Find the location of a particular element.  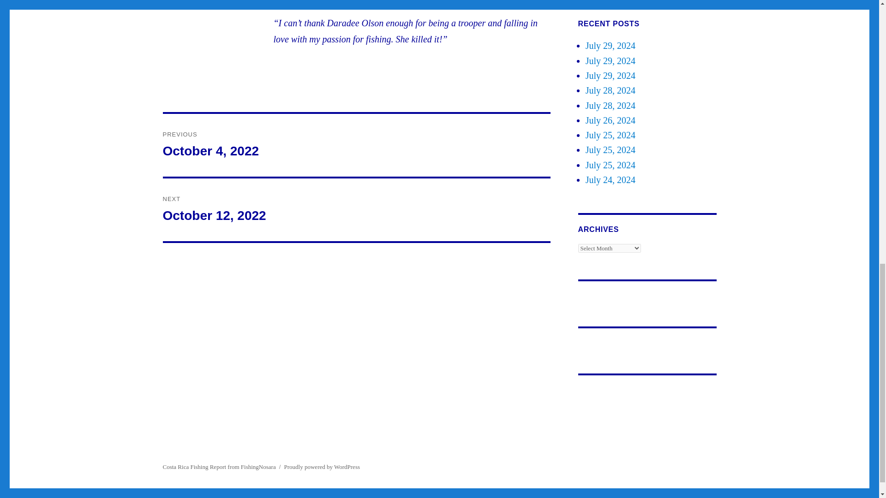

July 28, 2024 is located at coordinates (610, 90).